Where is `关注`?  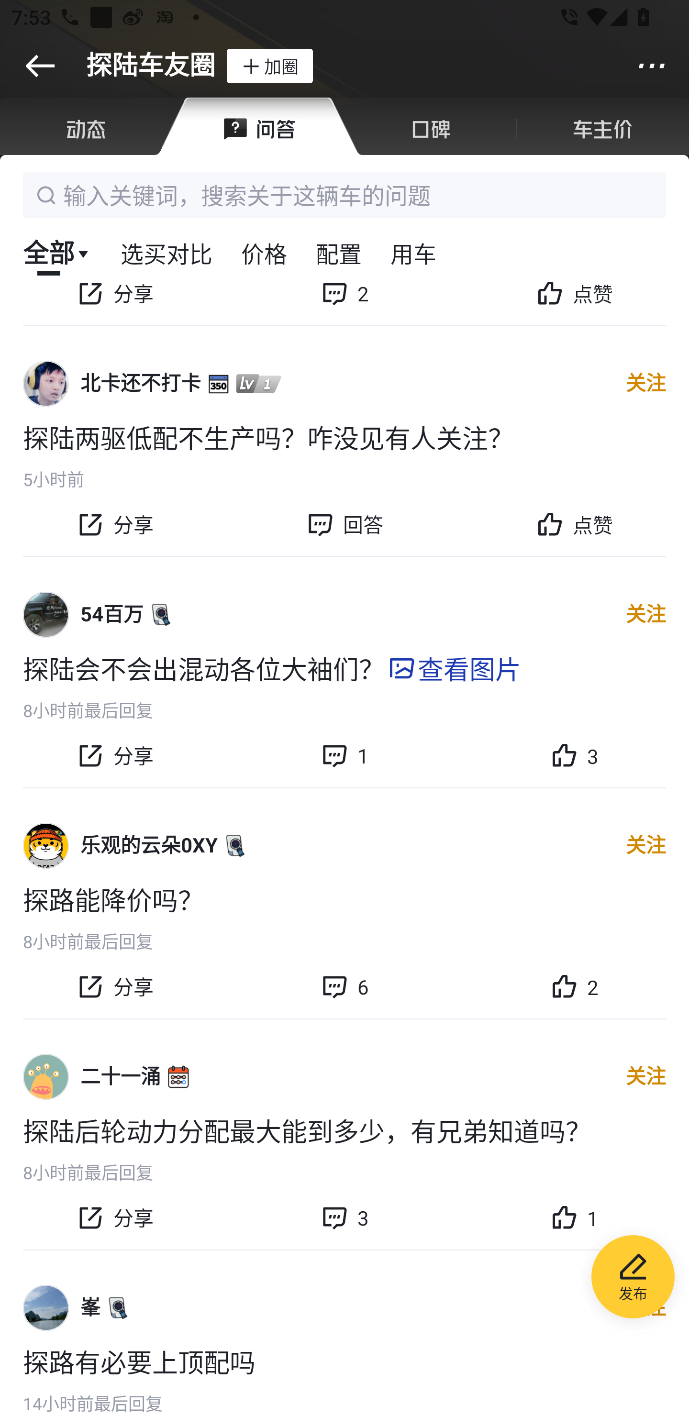
关注 is located at coordinates (646, 1076).